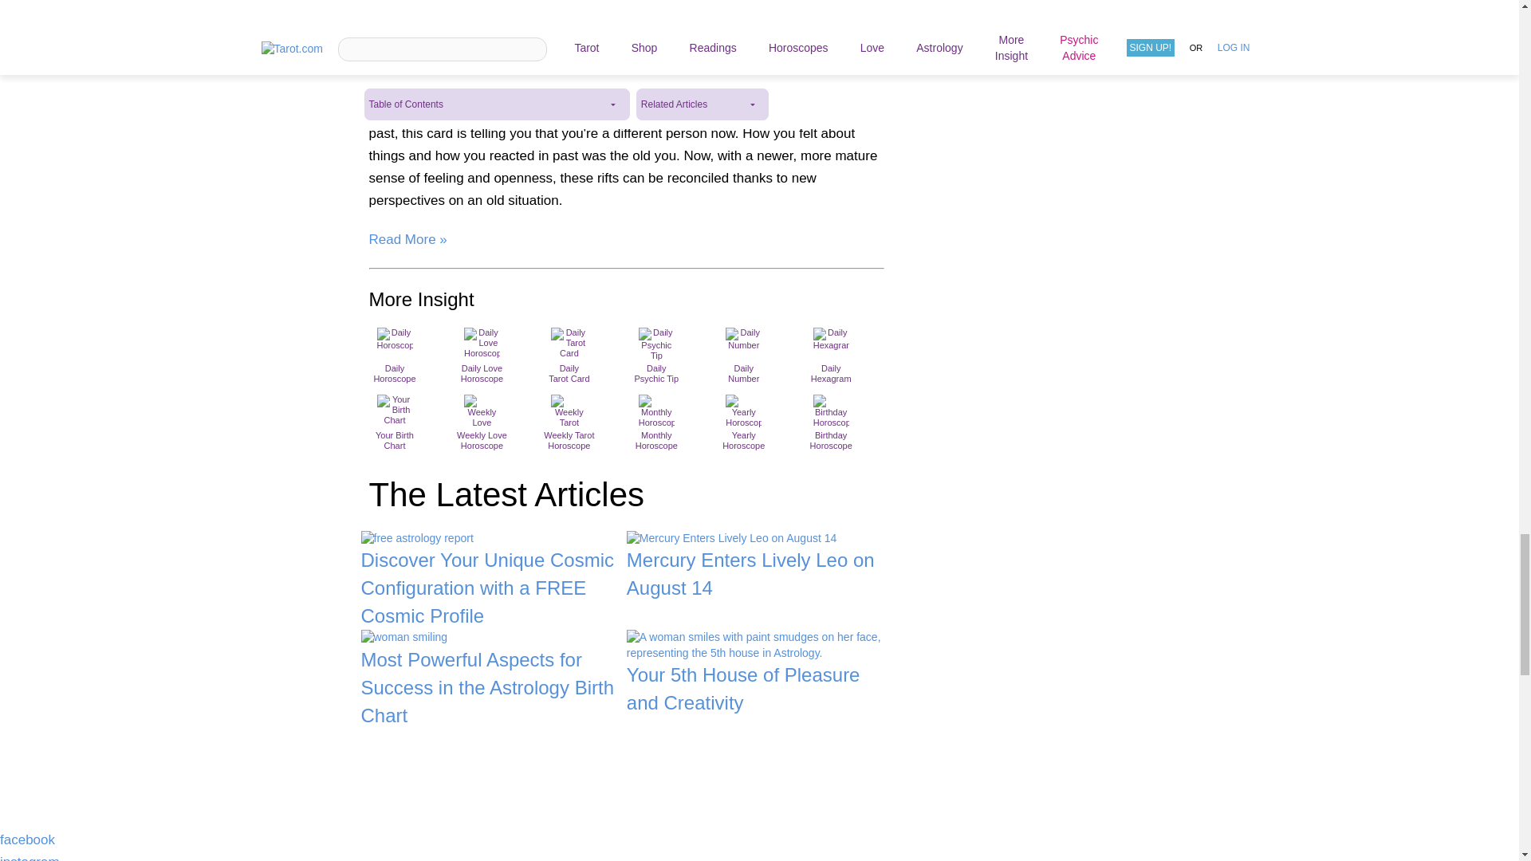 The height and width of the screenshot is (861, 1531). I want to click on Mercury Enters Lively Leo on August 14, so click(759, 567).